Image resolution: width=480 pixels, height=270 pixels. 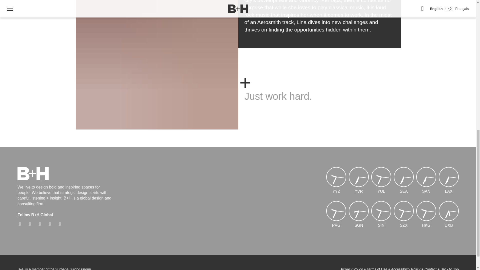 What do you see at coordinates (381, 225) in the screenshot?
I see `Singapore` at bounding box center [381, 225].